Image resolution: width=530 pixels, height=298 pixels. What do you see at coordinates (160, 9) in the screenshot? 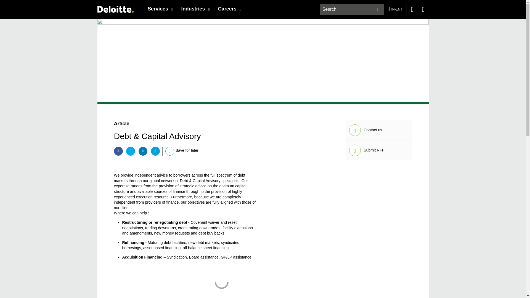
I see `Services` at bounding box center [160, 9].